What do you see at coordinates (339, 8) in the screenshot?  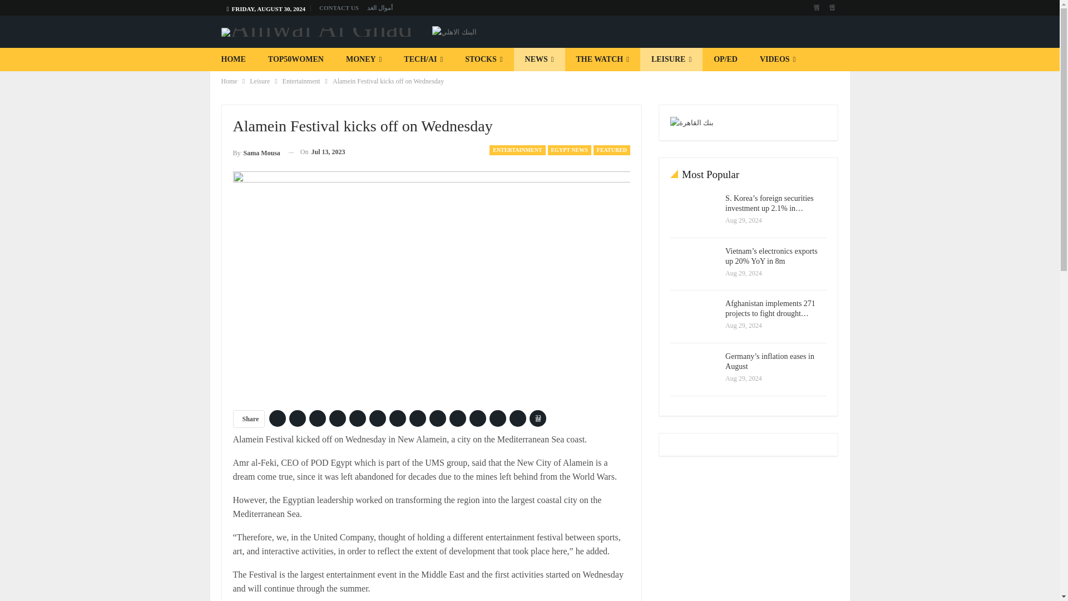 I see `CONTACT US` at bounding box center [339, 8].